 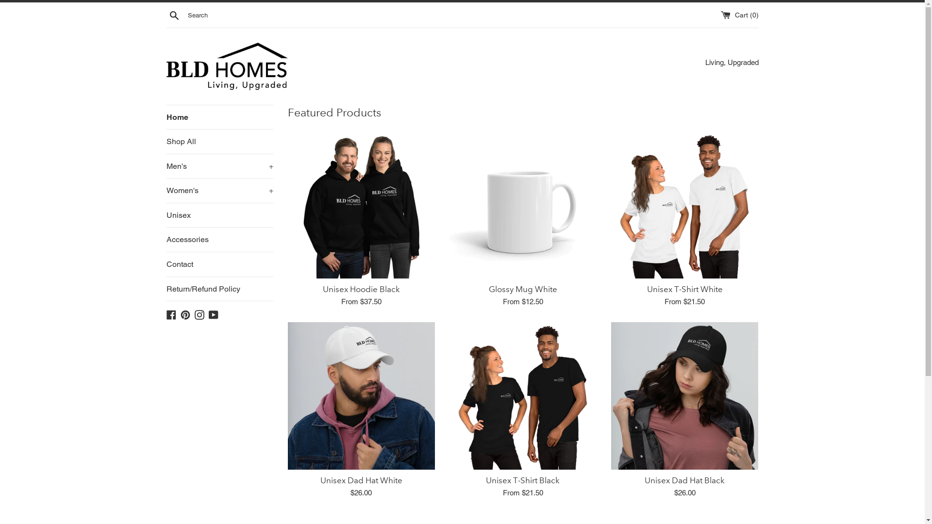 I want to click on Return/Refund Policy, so click(x=219, y=289).